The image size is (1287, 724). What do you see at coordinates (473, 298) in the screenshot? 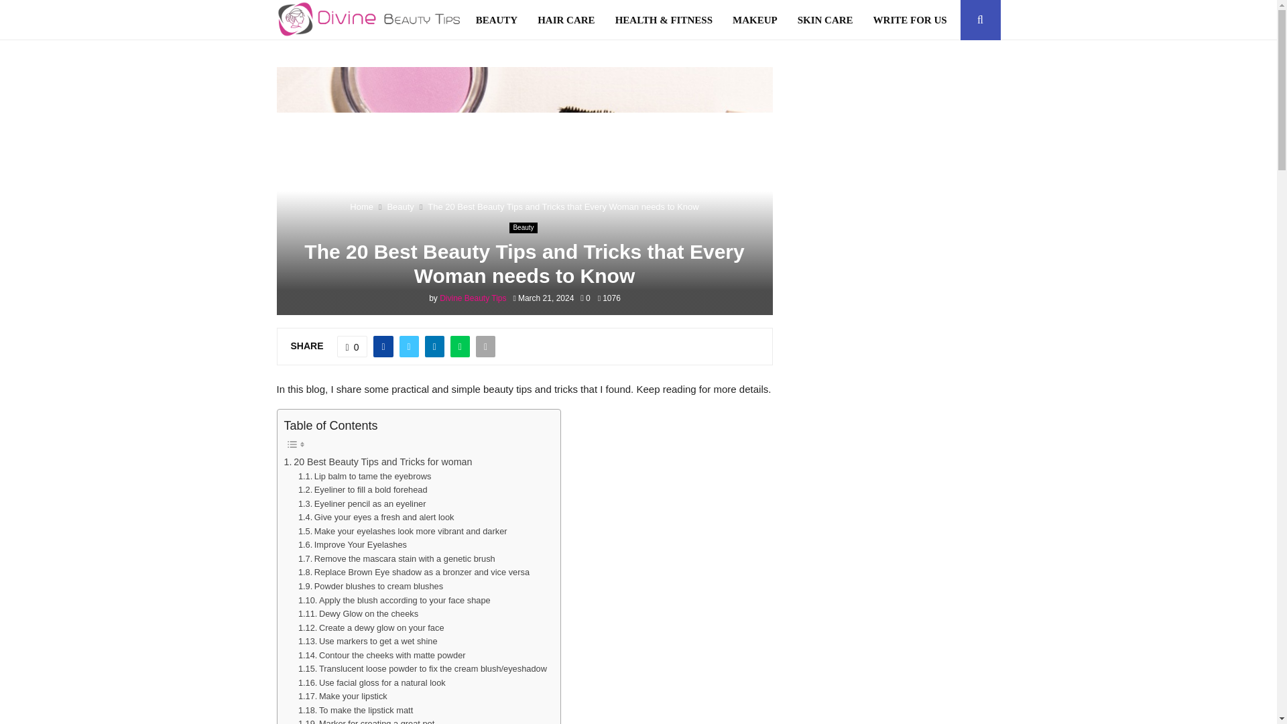
I see `Divine Beauty Tips` at bounding box center [473, 298].